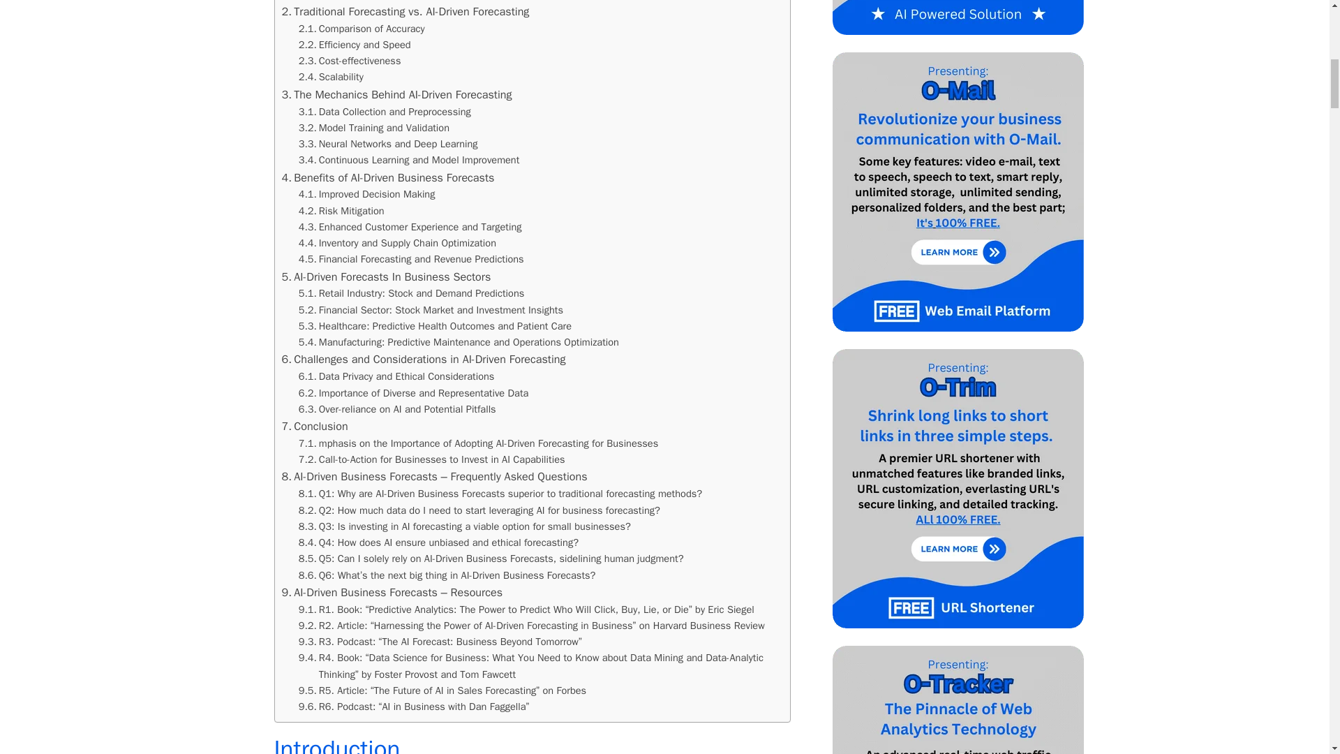 This screenshot has height=754, width=1340. Describe the element at coordinates (317, 1) in the screenshot. I see `Introduction` at that location.